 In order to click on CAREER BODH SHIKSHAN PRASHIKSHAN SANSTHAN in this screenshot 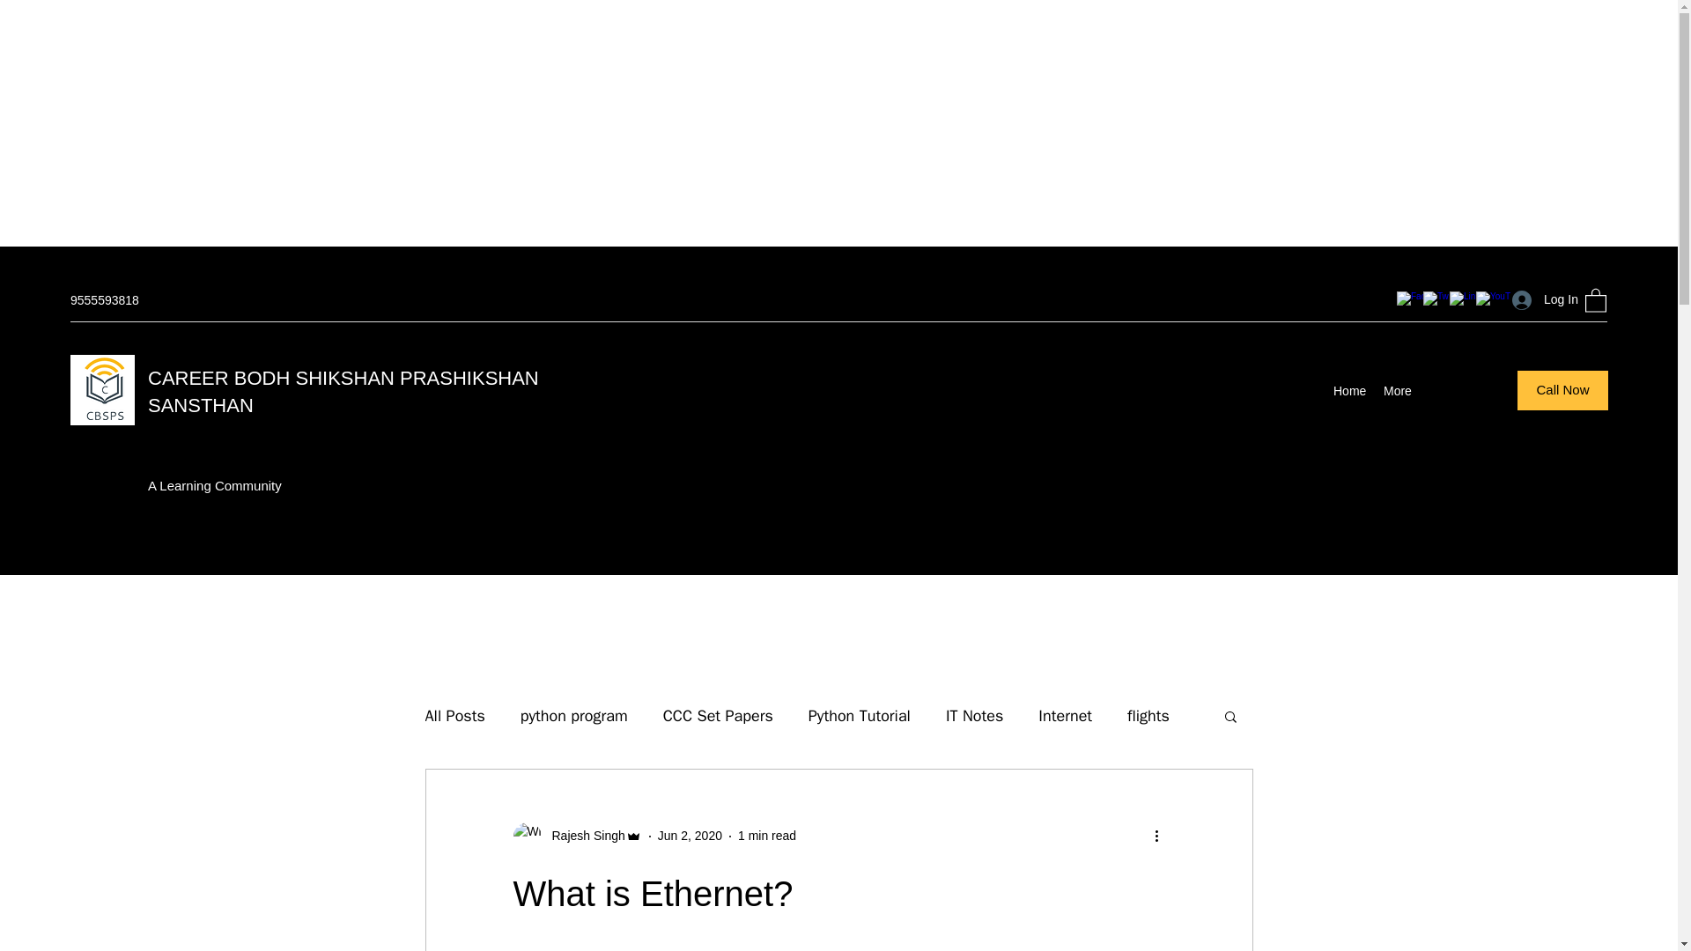, I will do `click(343, 391)`.